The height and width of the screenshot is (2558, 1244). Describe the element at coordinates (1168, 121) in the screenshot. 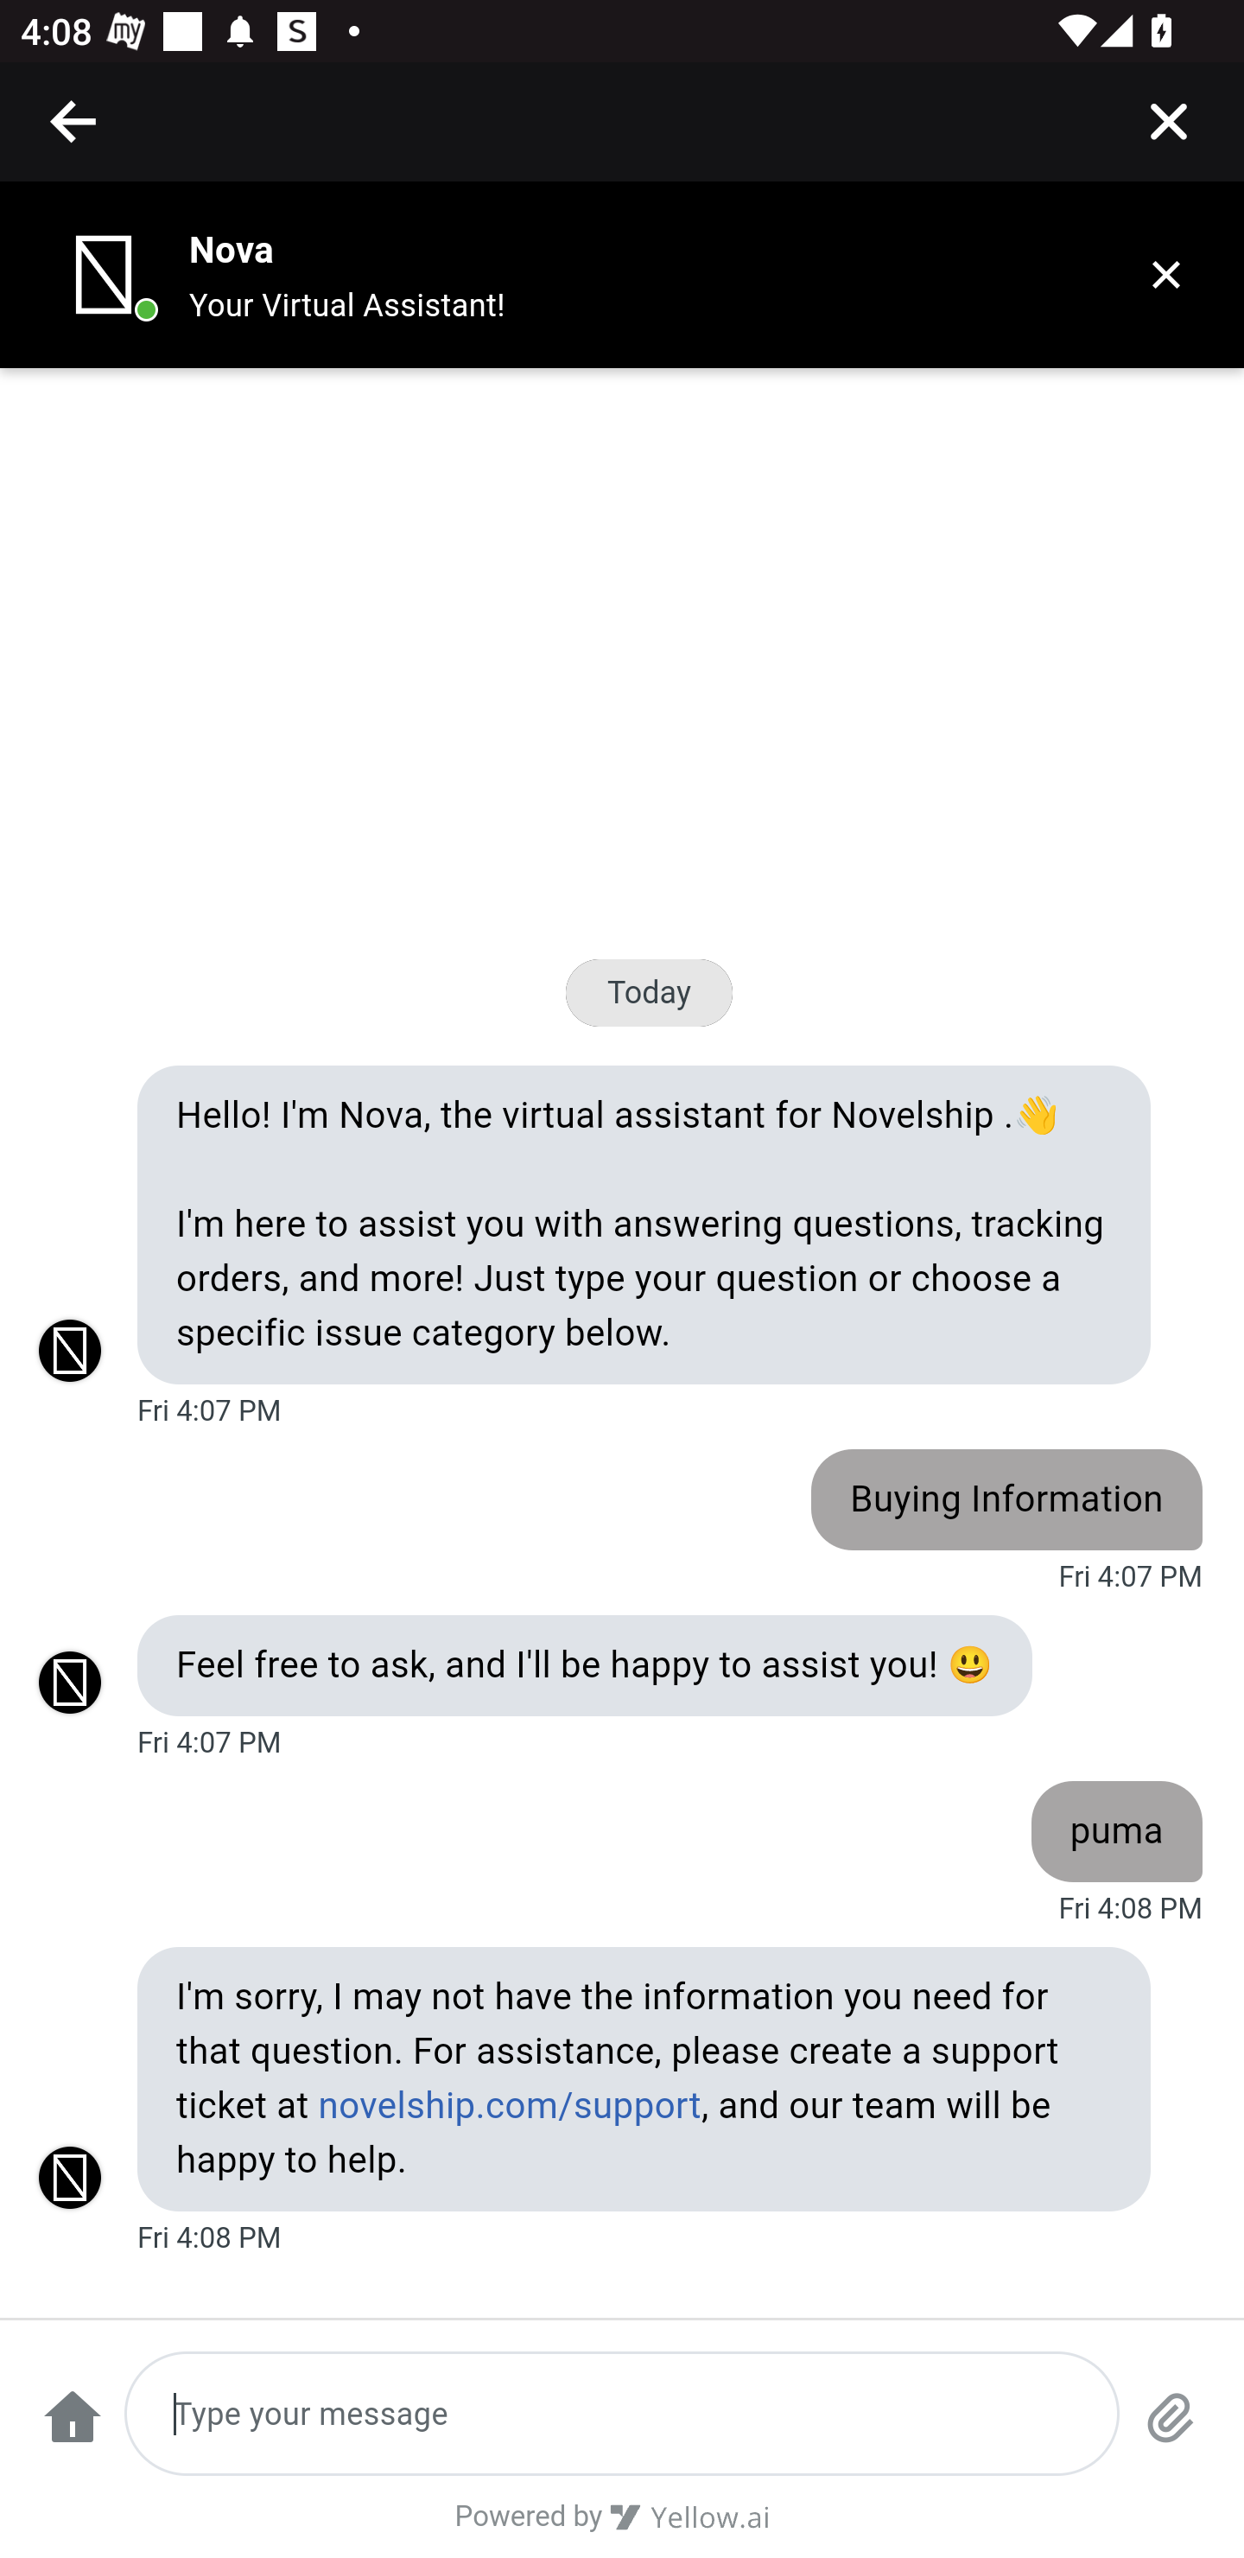

I see `` at that location.